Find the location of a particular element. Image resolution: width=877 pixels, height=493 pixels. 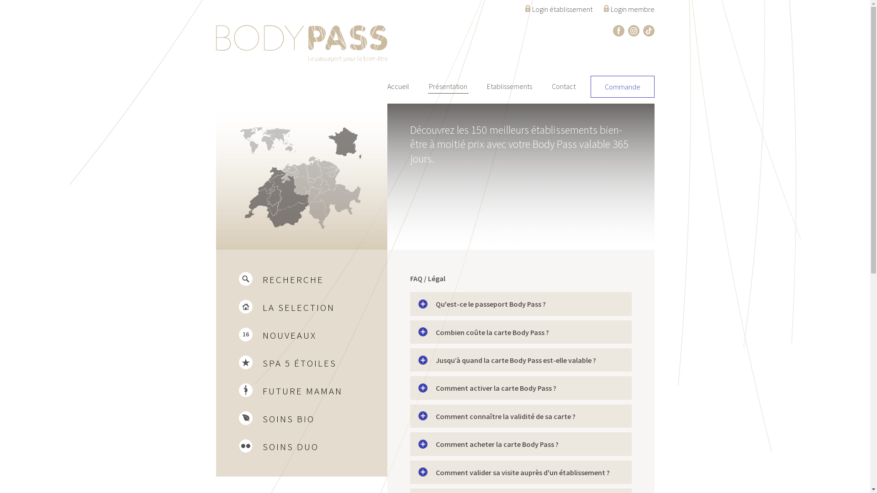

Contact is located at coordinates (564, 86).